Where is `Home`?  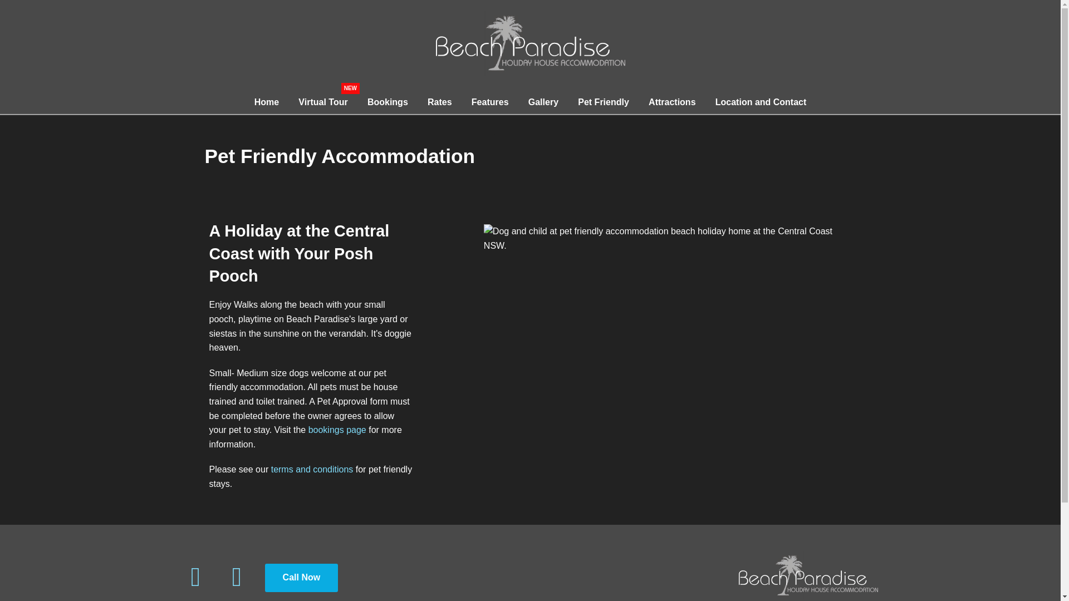
Home is located at coordinates (266, 102).